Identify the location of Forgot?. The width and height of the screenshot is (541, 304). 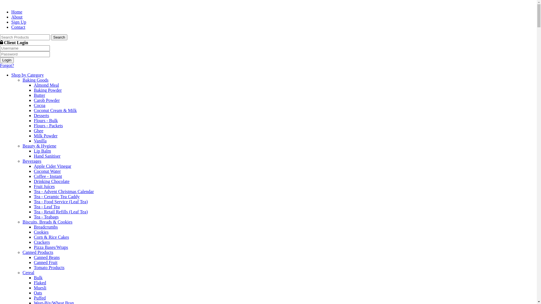
(7, 65).